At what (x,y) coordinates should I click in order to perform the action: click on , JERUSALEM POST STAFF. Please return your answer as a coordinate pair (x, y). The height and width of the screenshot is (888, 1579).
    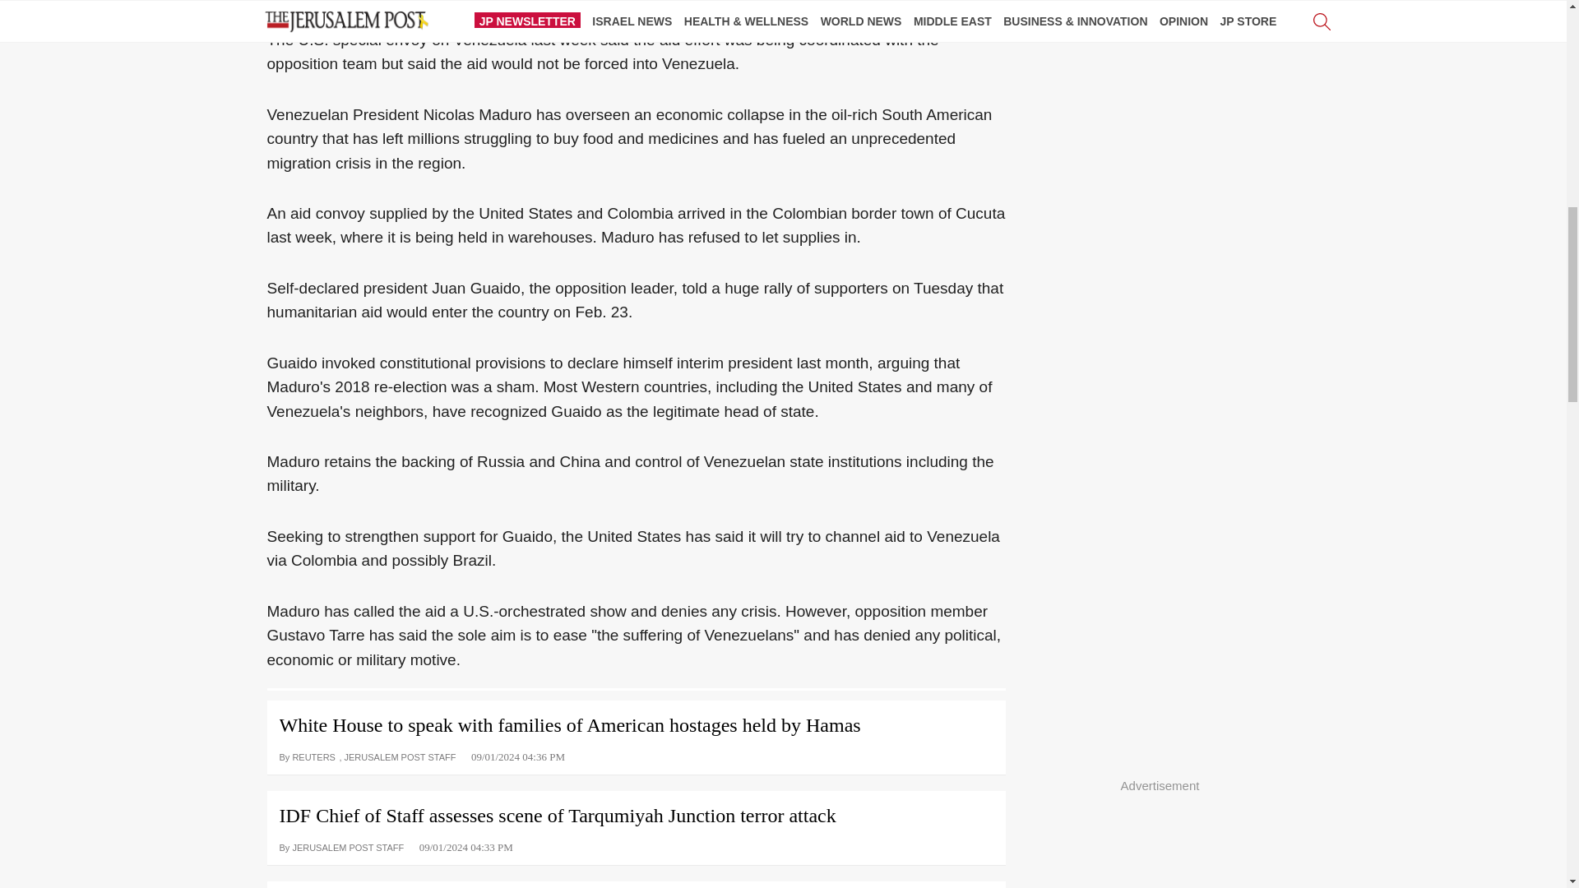
    Looking at the image, I should click on (397, 756).